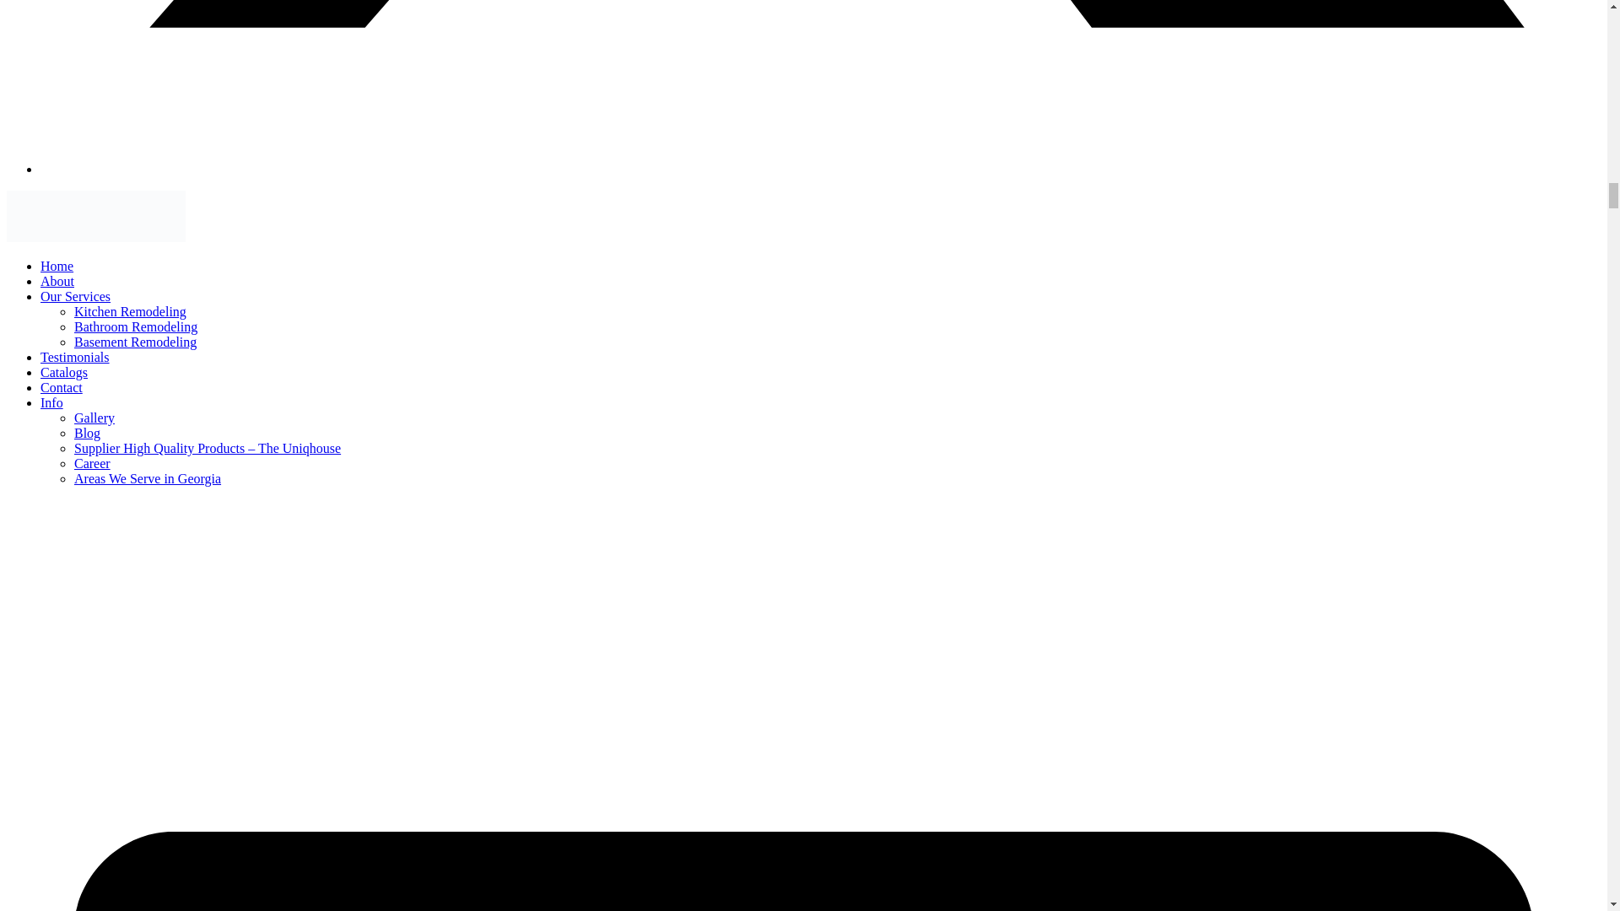  Describe the element at coordinates (57, 282) in the screenshot. I see `Click Here` at that location.